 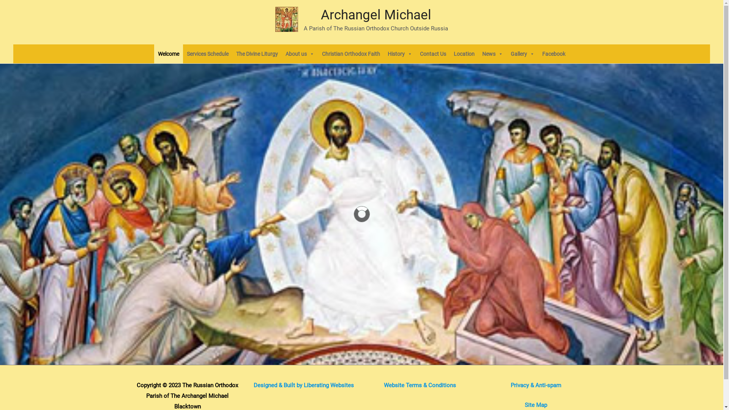 What do you see at coordinates (433, 54) in the screenshot?
I see `Contact Us` at bounding box center [433, 54].